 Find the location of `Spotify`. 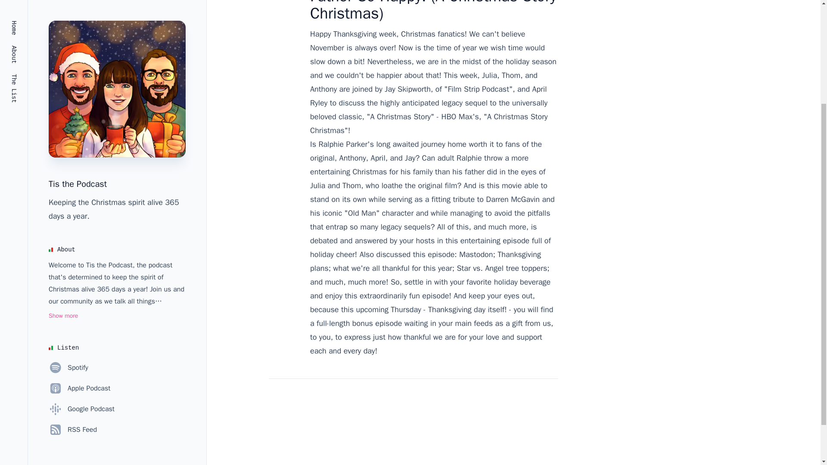

Spotify is located at coordinates (68, 226).